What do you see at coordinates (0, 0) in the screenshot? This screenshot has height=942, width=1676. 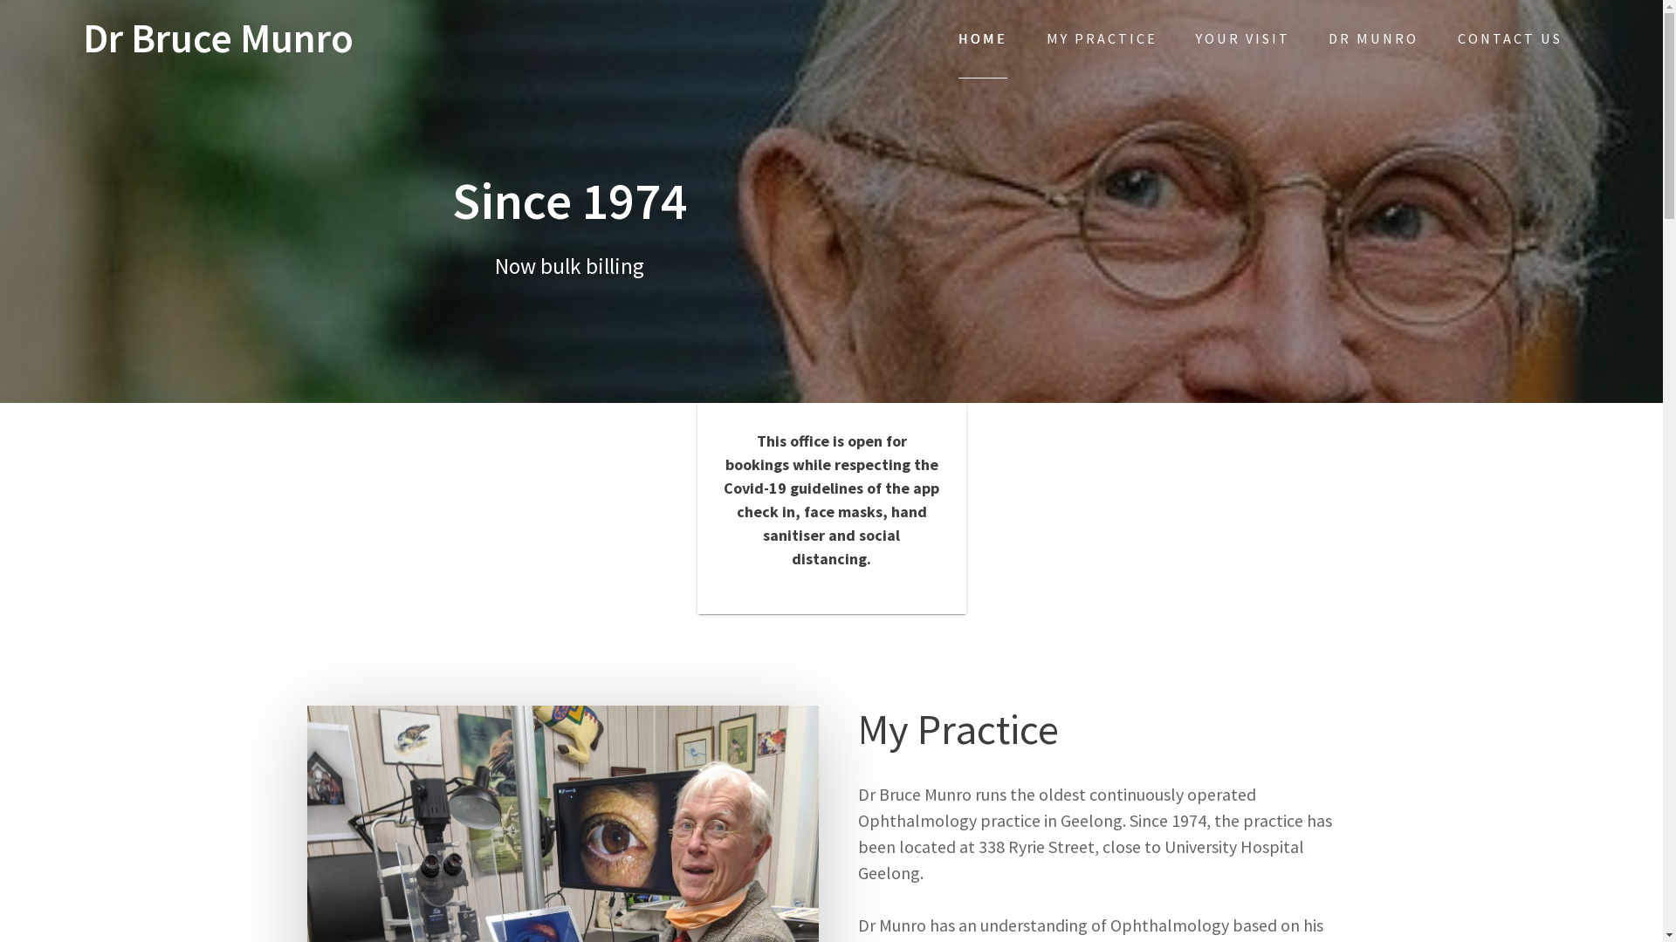 I see `Skip to content` at bounding box center [0, 0].